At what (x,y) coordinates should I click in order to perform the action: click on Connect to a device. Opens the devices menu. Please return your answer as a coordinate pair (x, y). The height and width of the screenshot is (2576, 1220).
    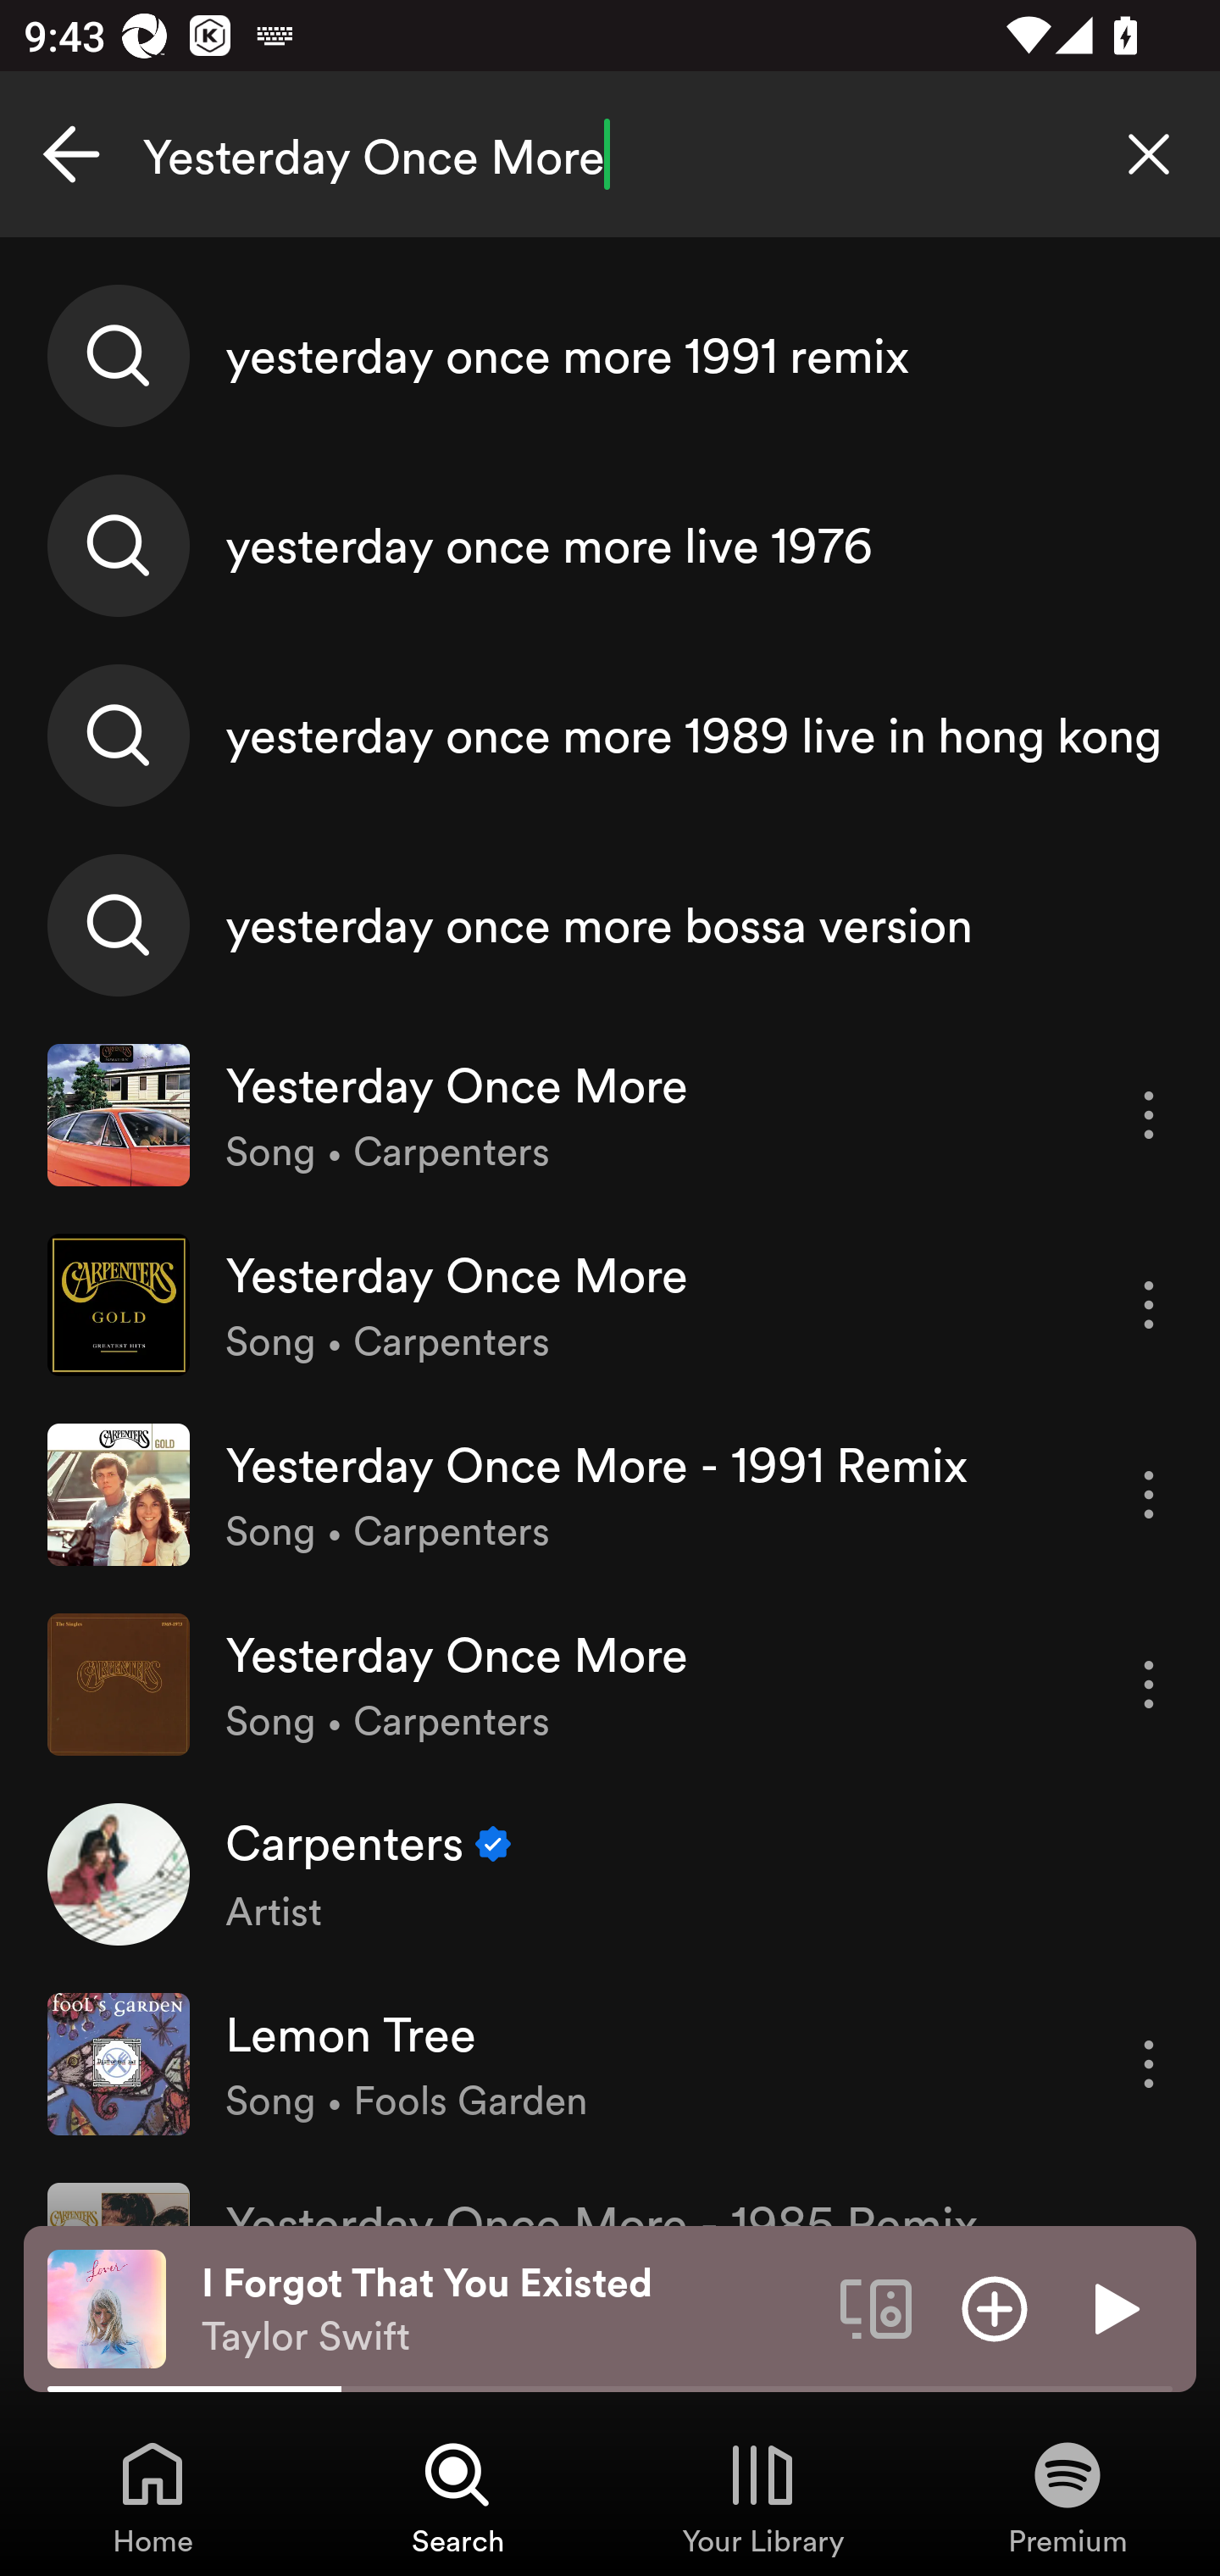
    Looking at the image, I should click on (876, 2307).